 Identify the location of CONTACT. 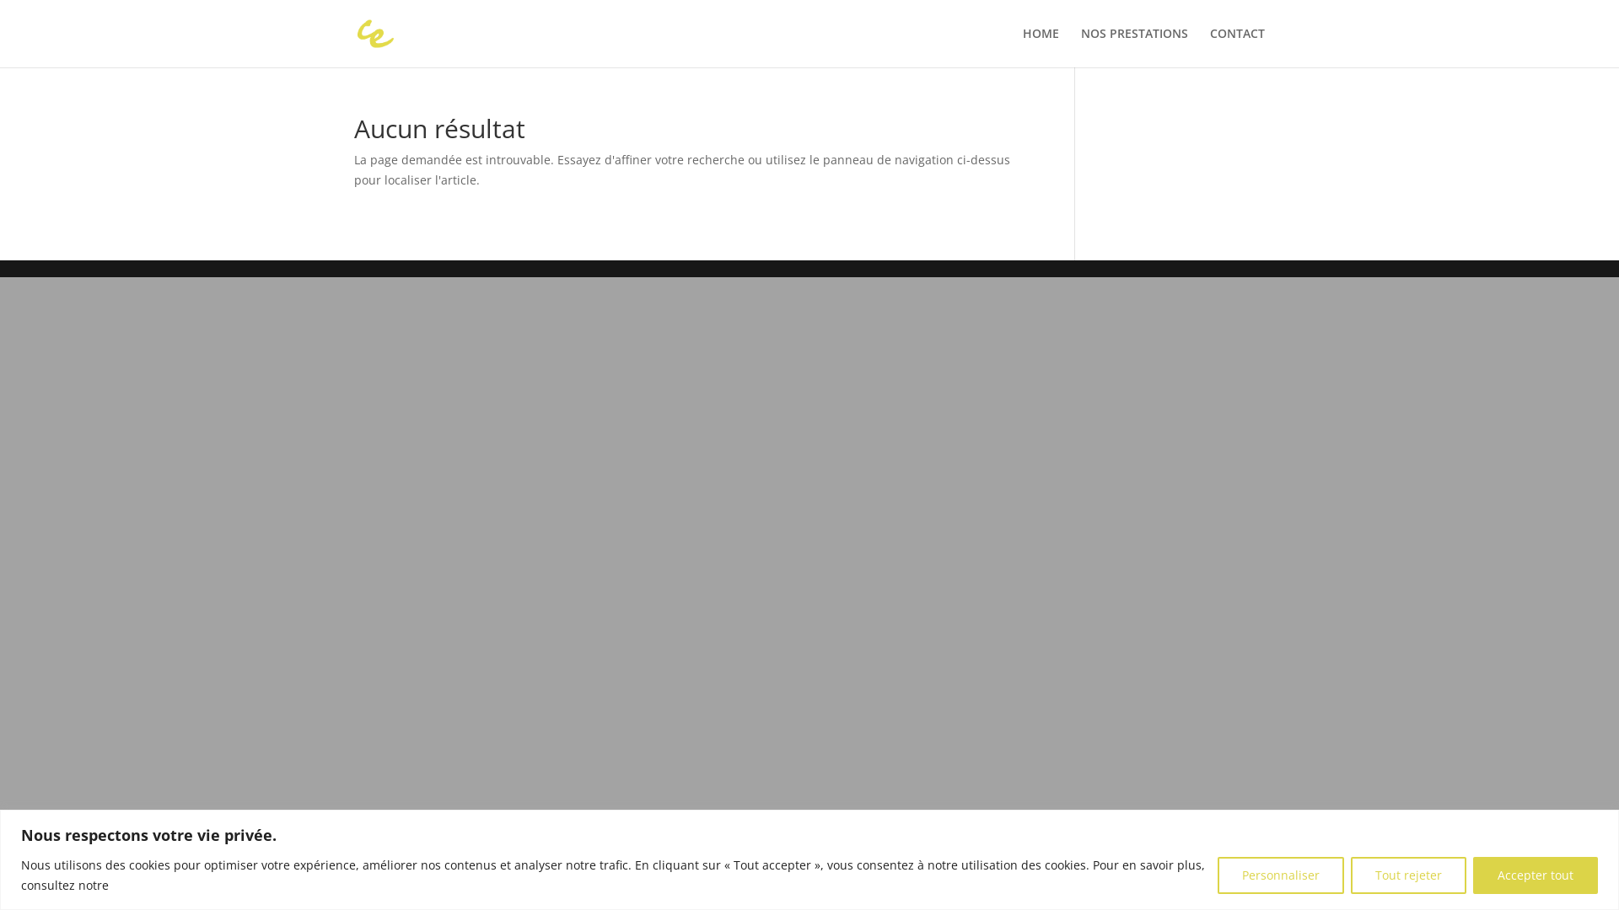
(1238, 47).